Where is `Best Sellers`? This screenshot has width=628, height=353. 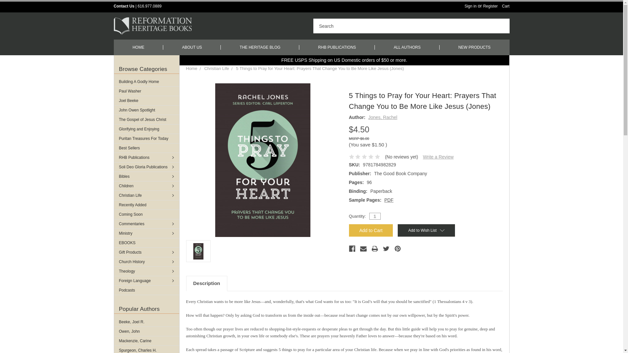
Best Sellers is located at coordinates (146, 148).